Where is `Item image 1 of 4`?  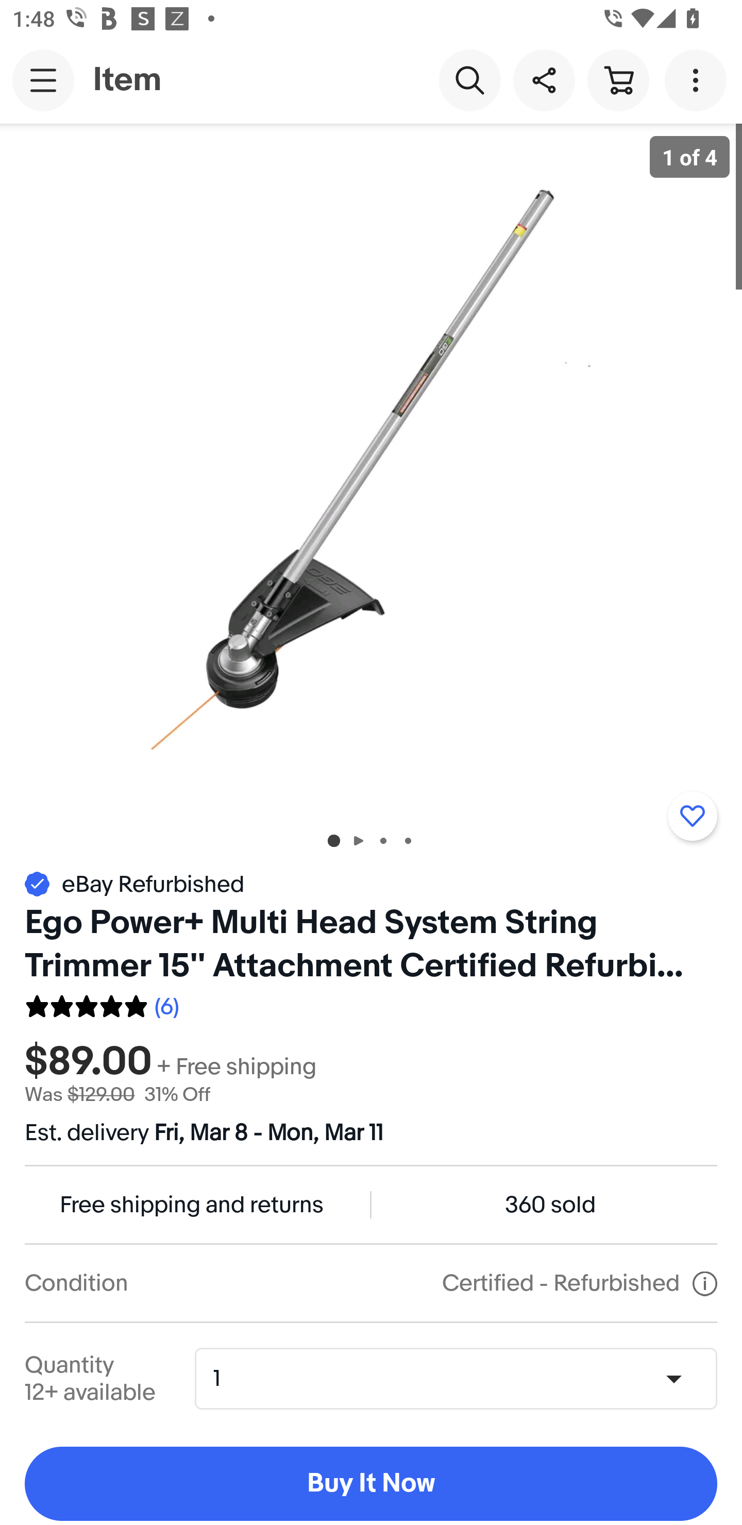 Item image 1 of 4 is located at coordinates (371, 469).